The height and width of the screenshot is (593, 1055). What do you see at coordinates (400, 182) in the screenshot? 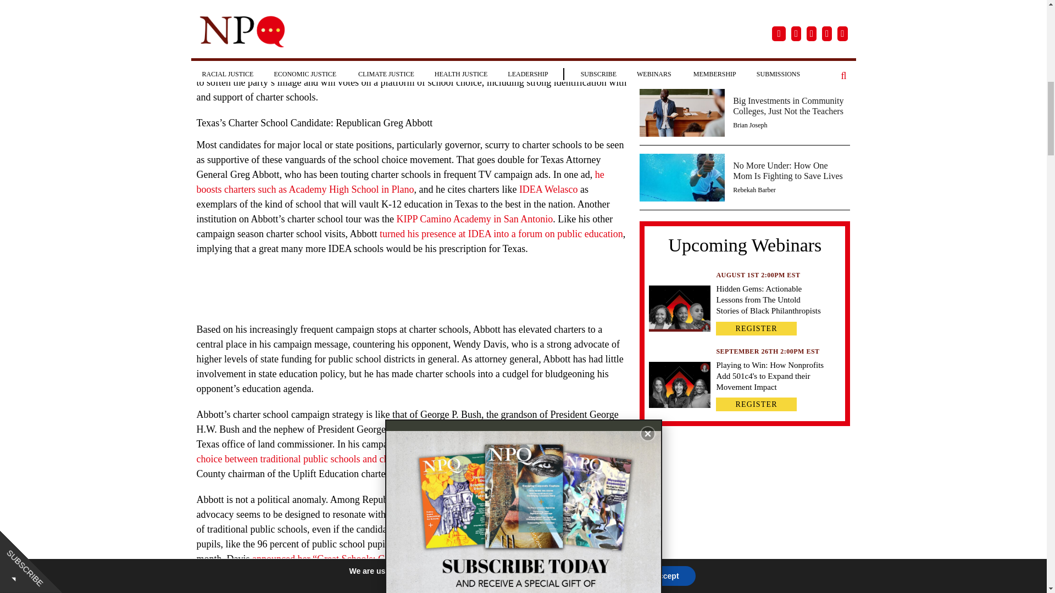
I see `he boosts charters such as Academy High School in Plano` at bounding box center [400, 182].